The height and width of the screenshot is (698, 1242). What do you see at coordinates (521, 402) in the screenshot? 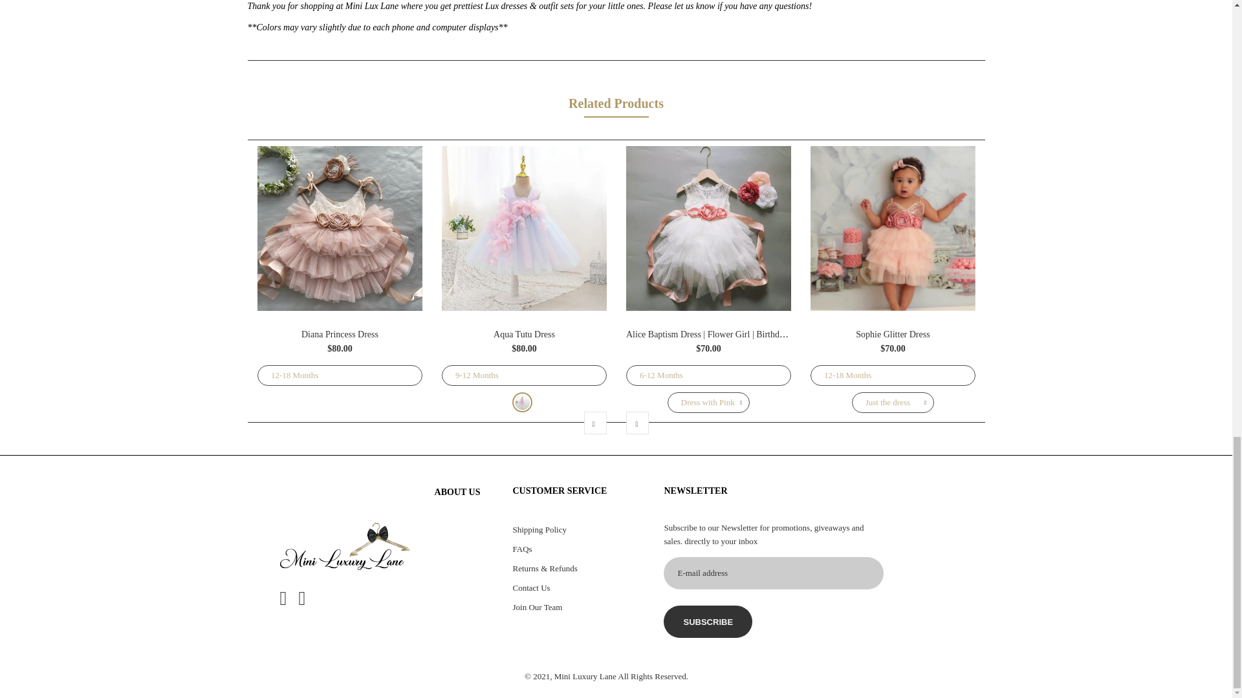
I see `Light Blue` at bounding box center [521, 402].